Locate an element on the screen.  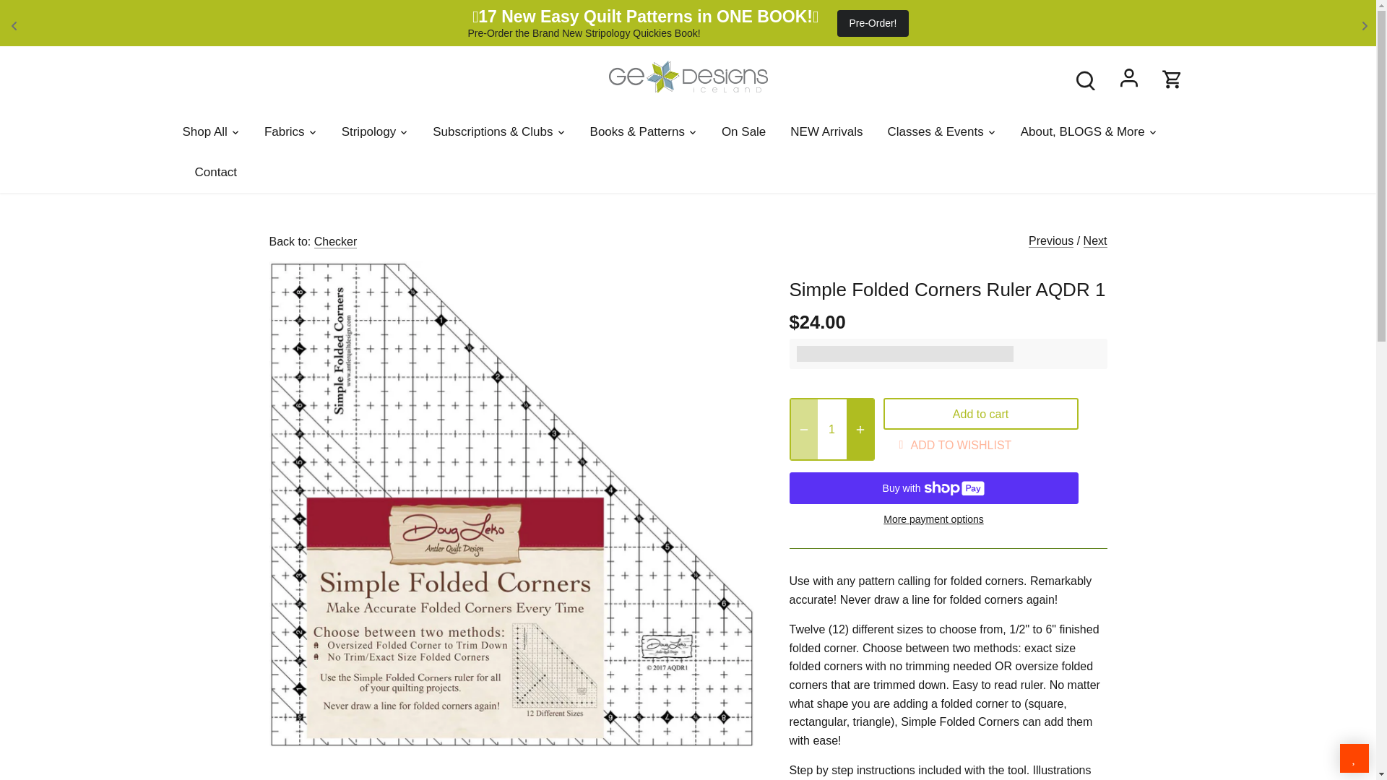
Search is located at coordinates (1085, 79).